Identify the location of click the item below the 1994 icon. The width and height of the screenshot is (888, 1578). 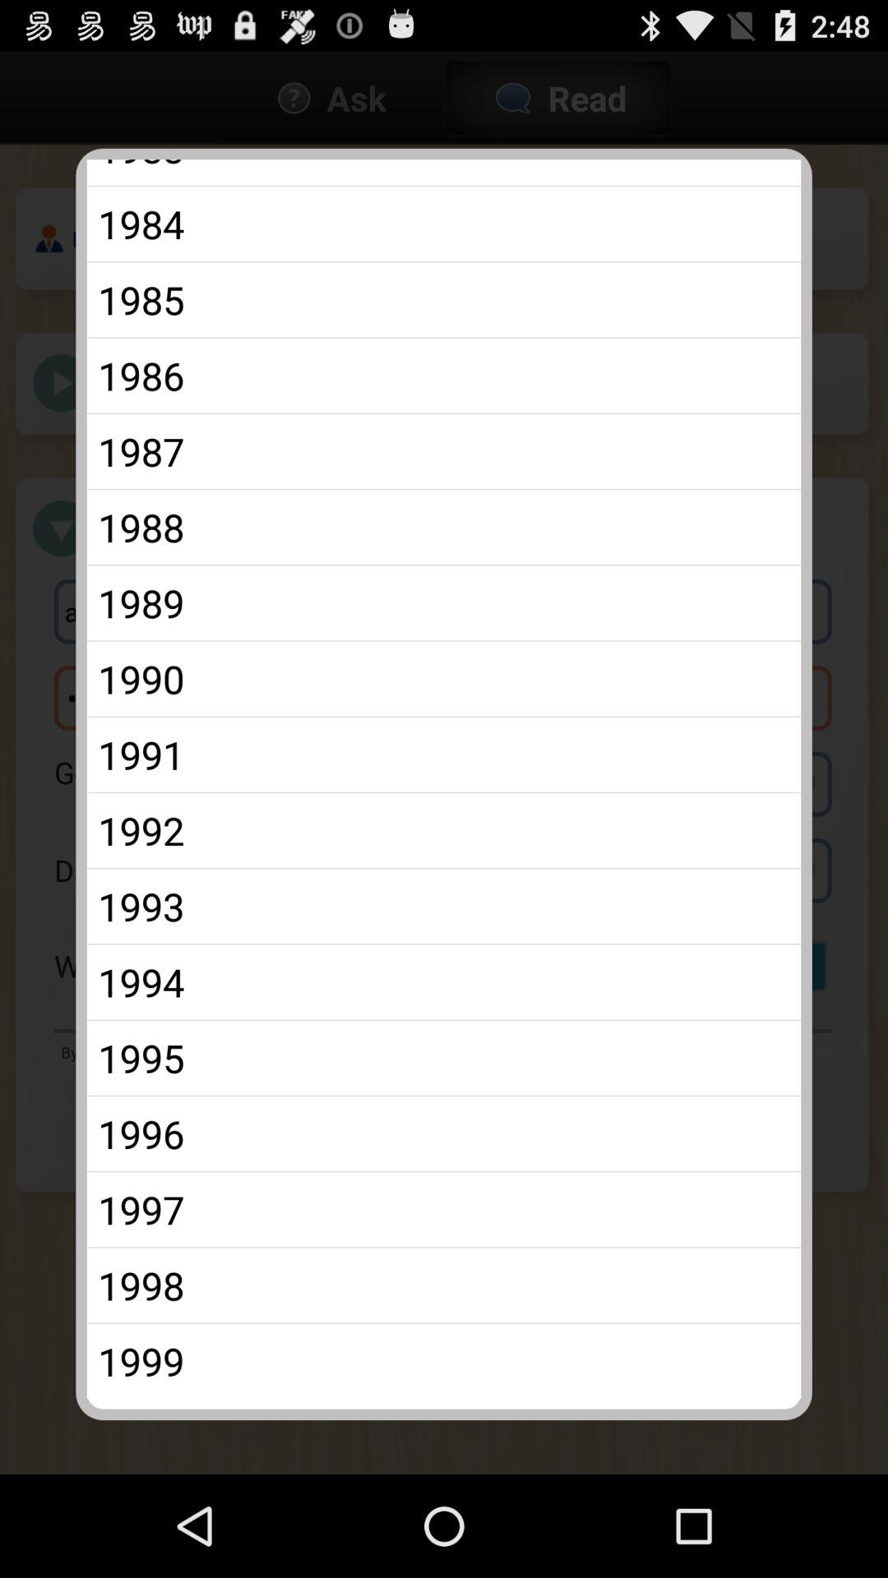
(444, 1058).